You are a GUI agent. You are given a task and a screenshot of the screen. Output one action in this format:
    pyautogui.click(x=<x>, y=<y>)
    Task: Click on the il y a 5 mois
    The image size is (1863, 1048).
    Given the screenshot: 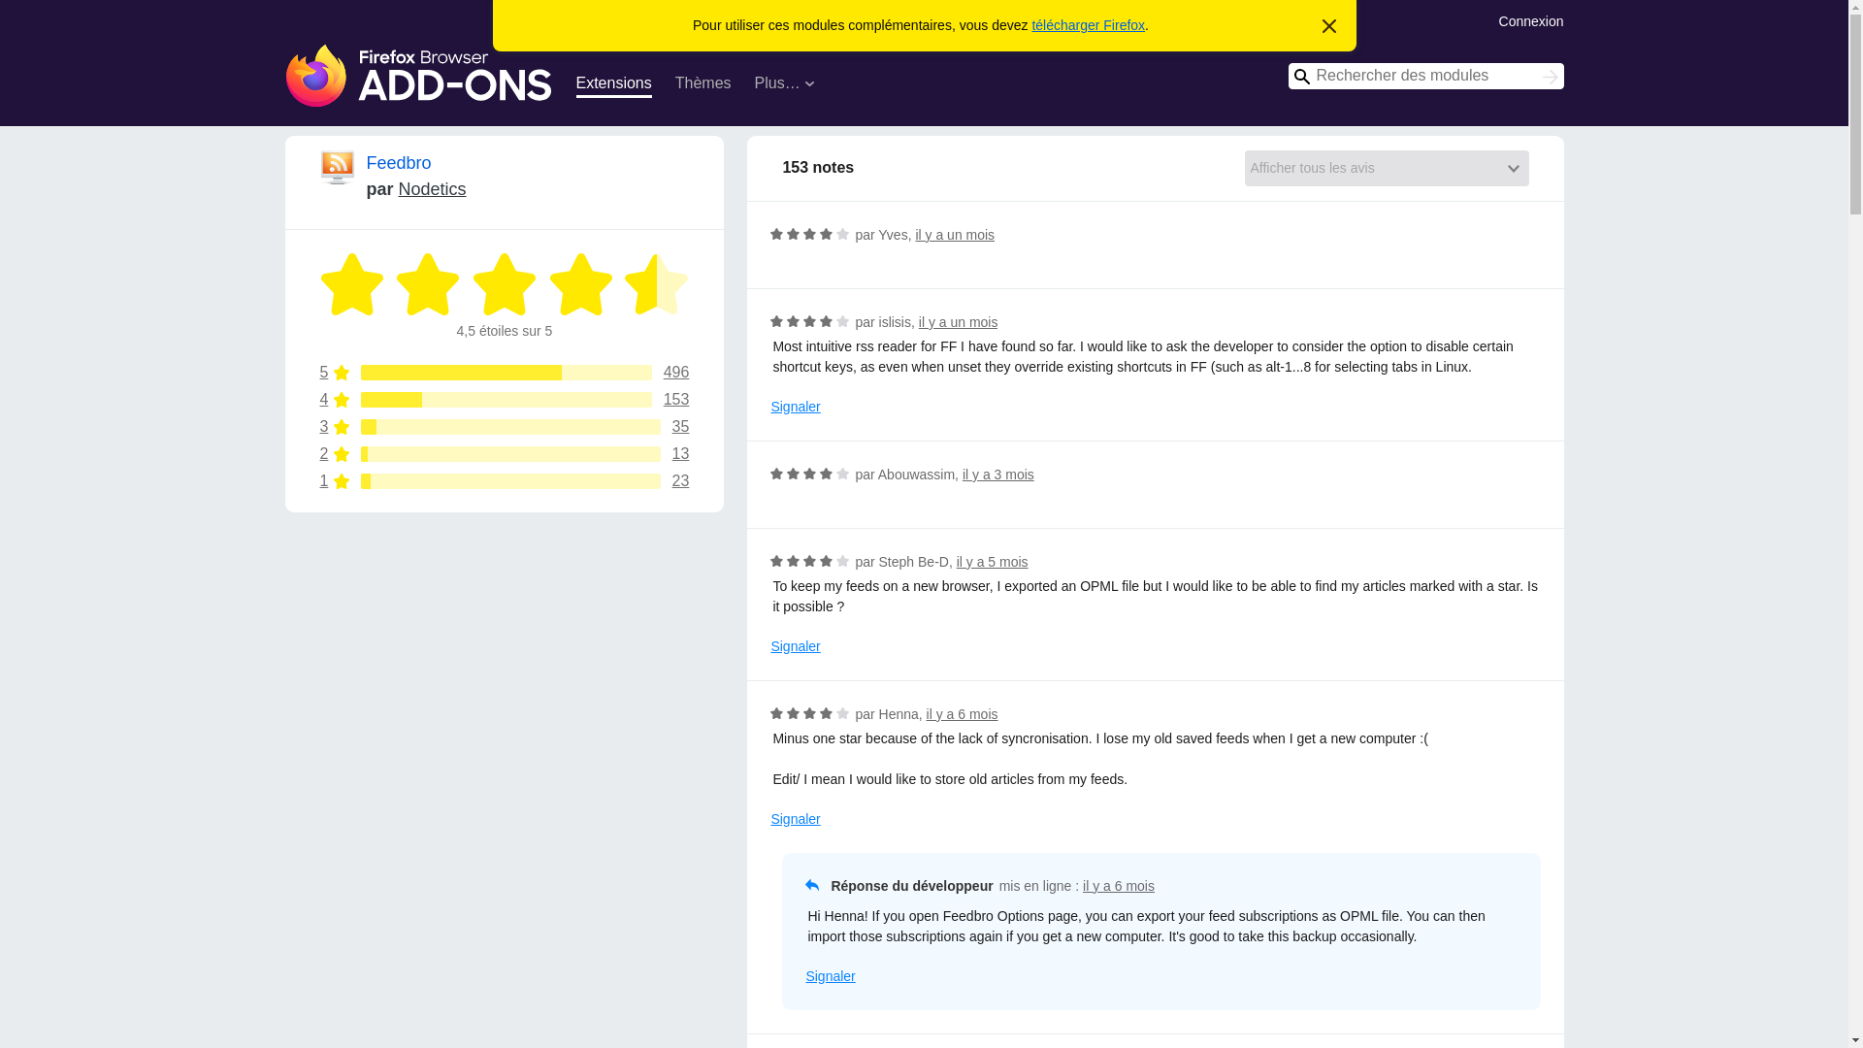 What is the action you would take?
    pyautogui.click(x=1118, y=886)
    